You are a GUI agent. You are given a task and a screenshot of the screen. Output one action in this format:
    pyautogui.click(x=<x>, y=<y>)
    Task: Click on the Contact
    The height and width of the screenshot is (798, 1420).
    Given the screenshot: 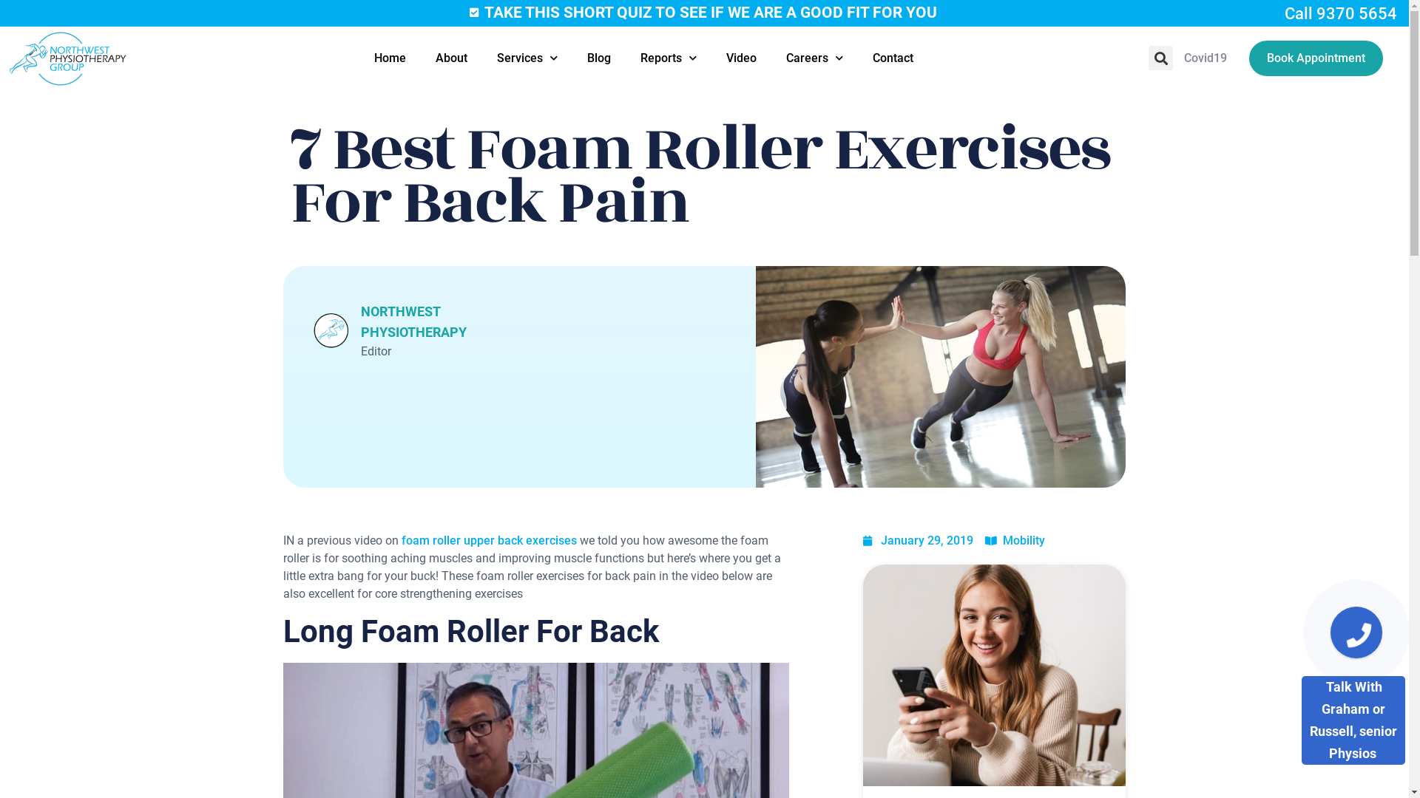 What is the action you would take?
    pyautogui.click(x=893, y=58)
    